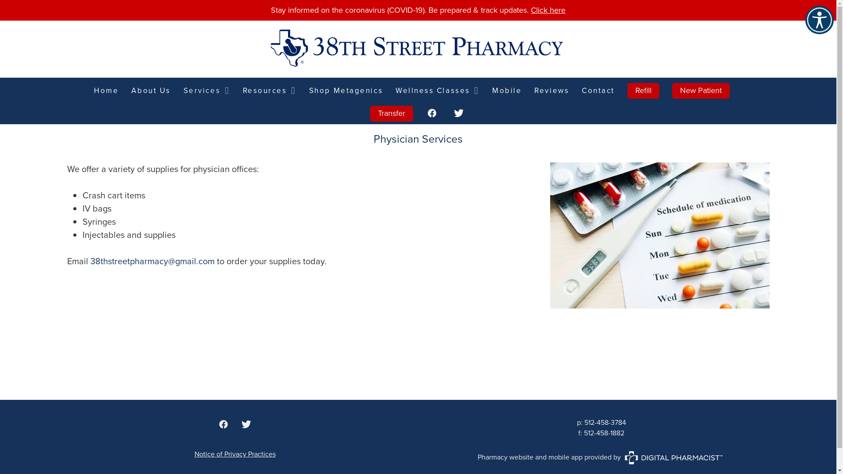 Image resolution: width=843 pixels, height=474 pixels. What do you see at coordinates (530, 457) in the screenshot?
I see `Pharmacy website and mobile app` at bounding box center [530, 457].